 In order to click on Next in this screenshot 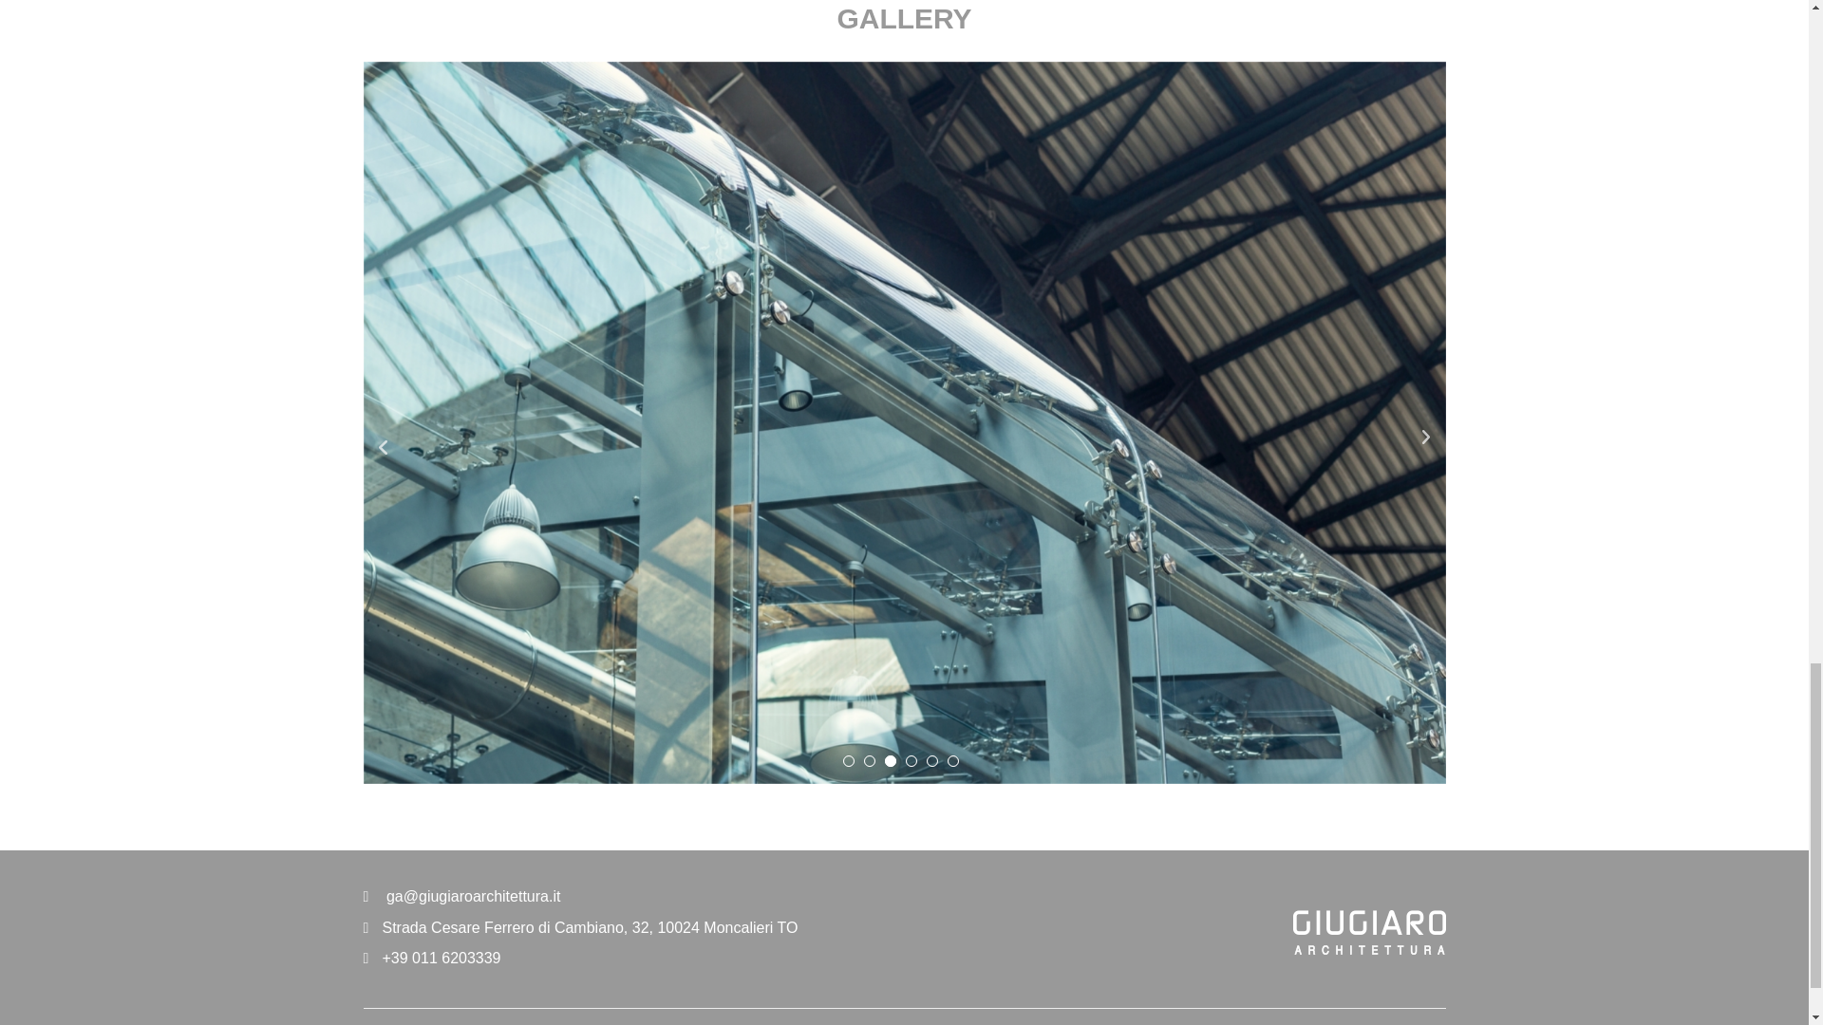, I will do `click(1425, 442)`.